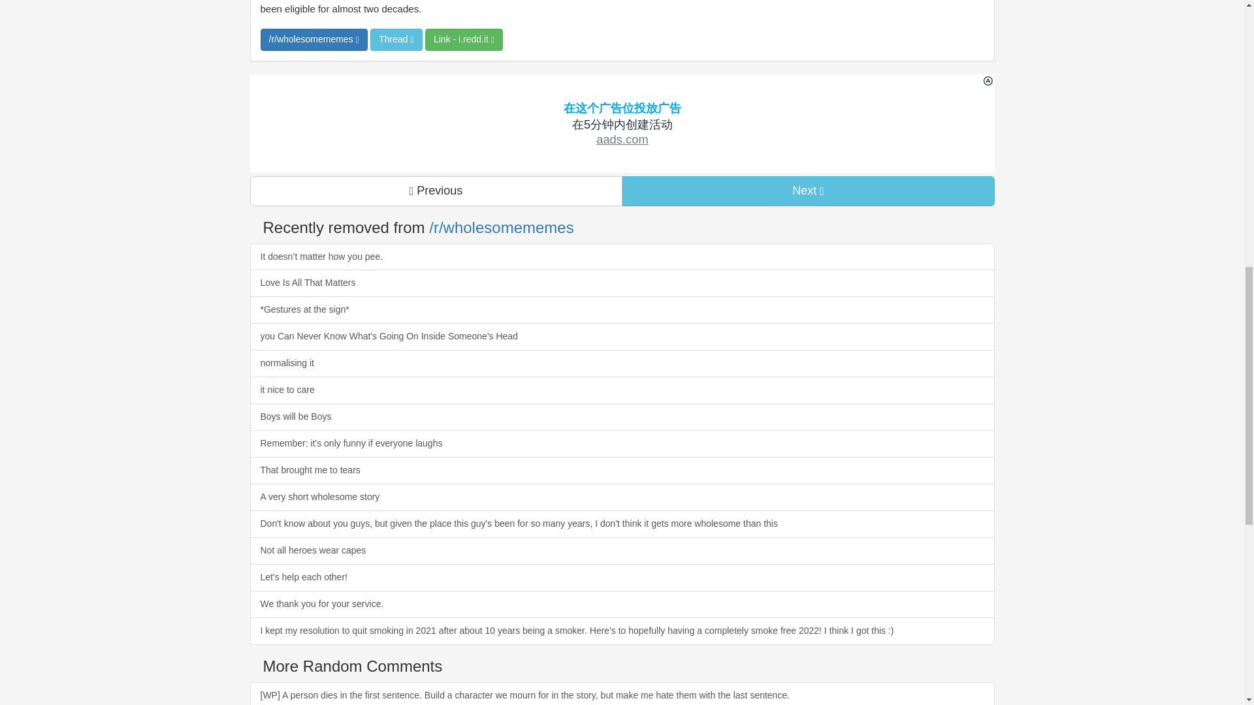 The height and width of the screenshot is (705, 1254). Describe the element at coordinates (622, 336) in the screenshot. I see `you Can Never Know What's Going On Inside Someone's Head` at that location.